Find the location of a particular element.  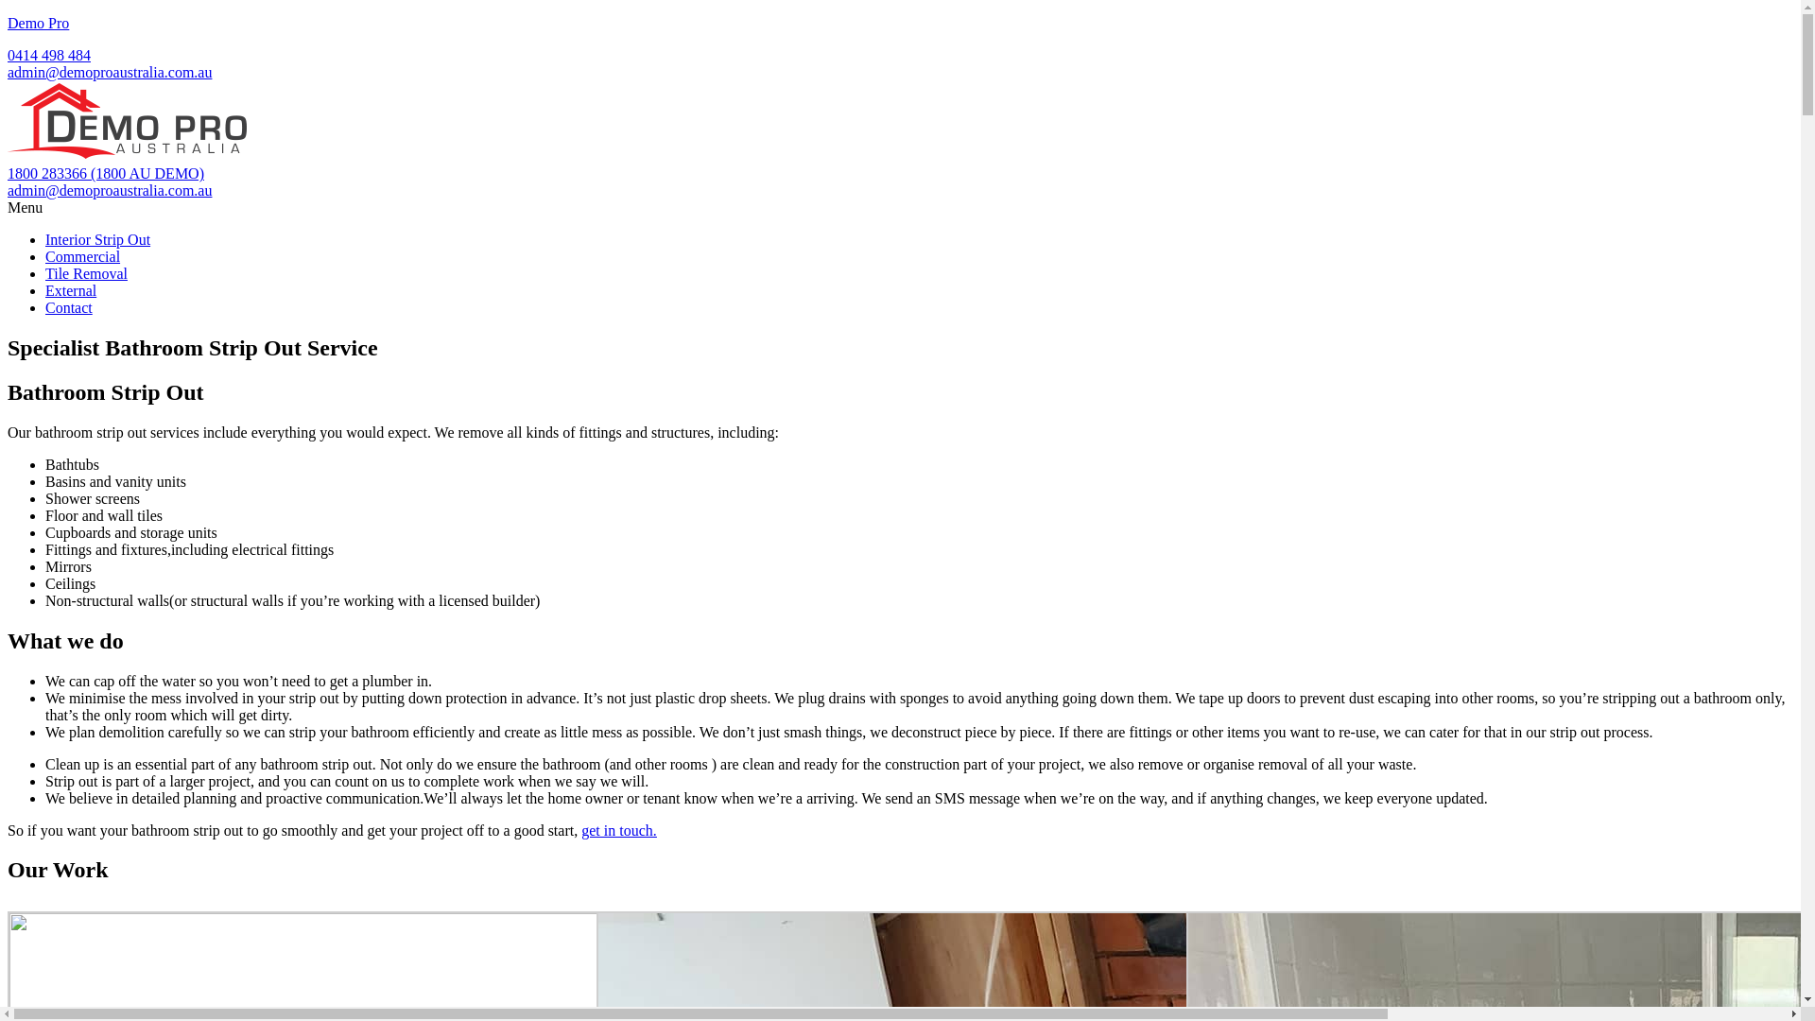

Interior Strip Out is located at coordinates (98, 240).